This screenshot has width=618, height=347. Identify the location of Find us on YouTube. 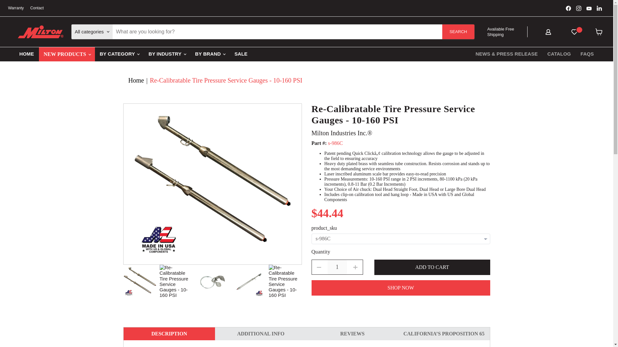
(589, 8).